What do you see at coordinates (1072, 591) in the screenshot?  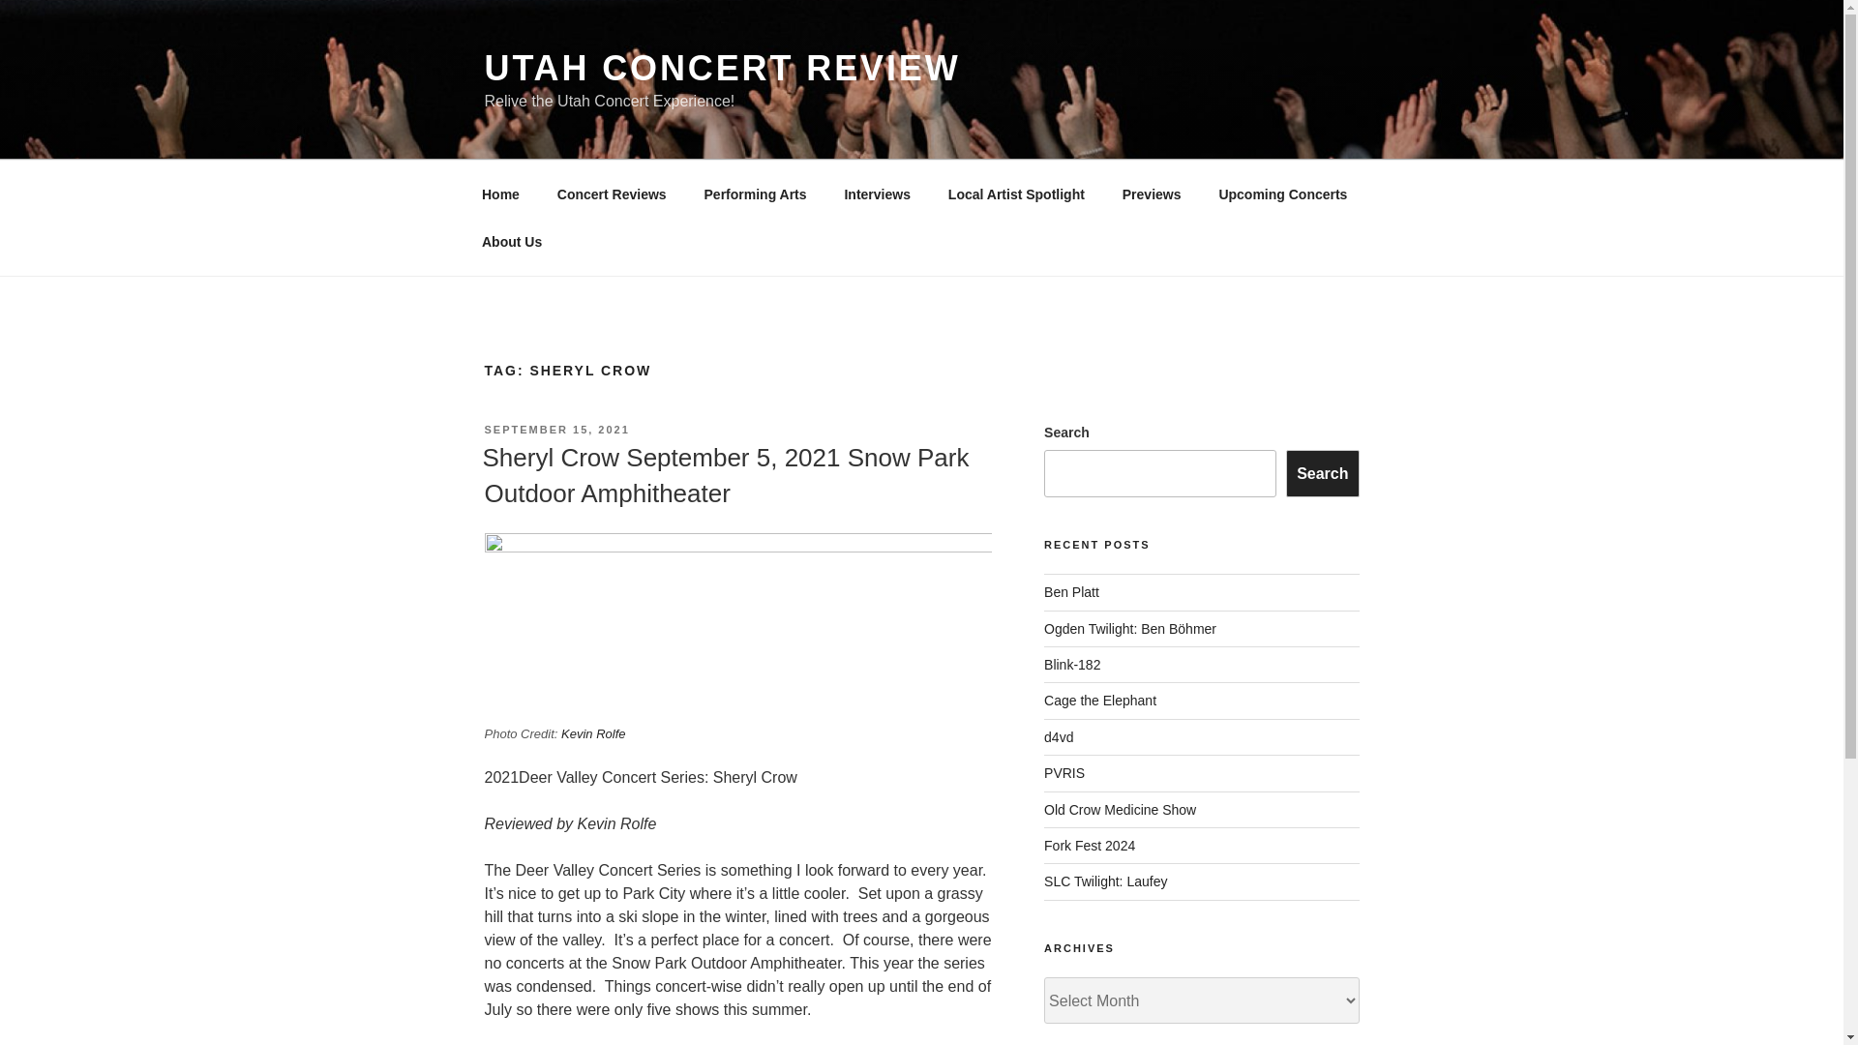 I see `Ben Platt` at bounding box center [1072, 591].